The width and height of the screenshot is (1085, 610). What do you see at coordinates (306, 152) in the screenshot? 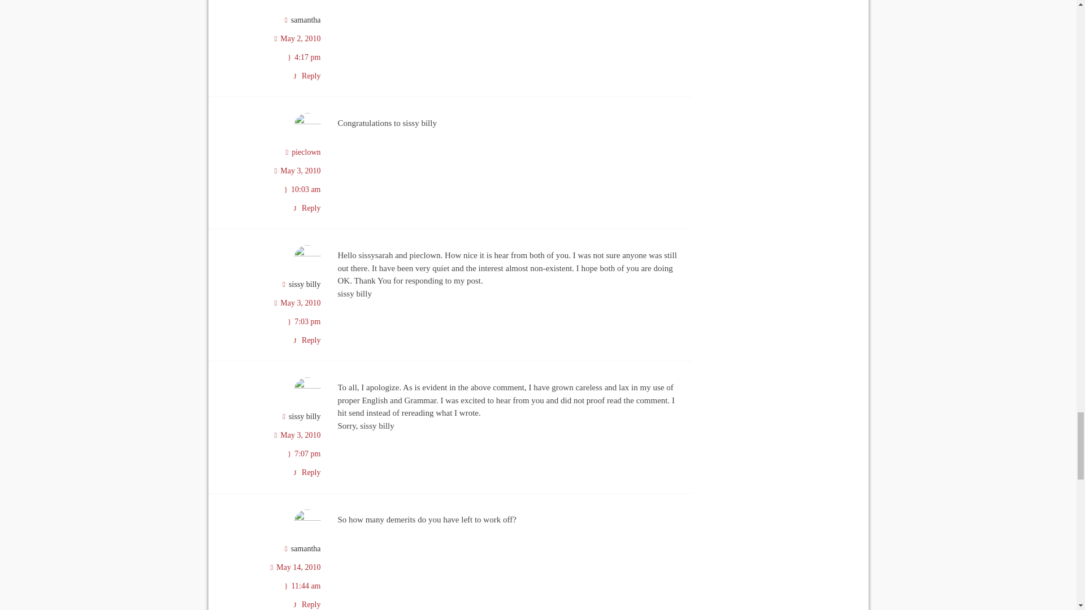
I see `pieclown` at bounding box center [306, 152].